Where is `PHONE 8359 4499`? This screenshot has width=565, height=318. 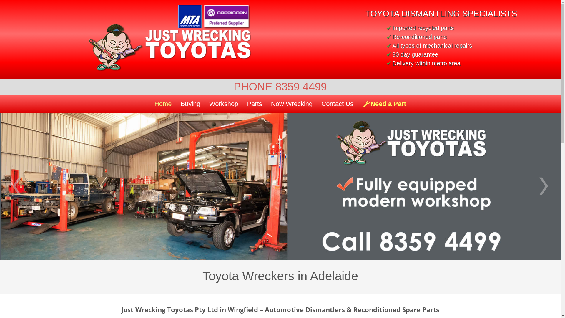 PHONE 8359 4499 is located at coordinates (280, 87).